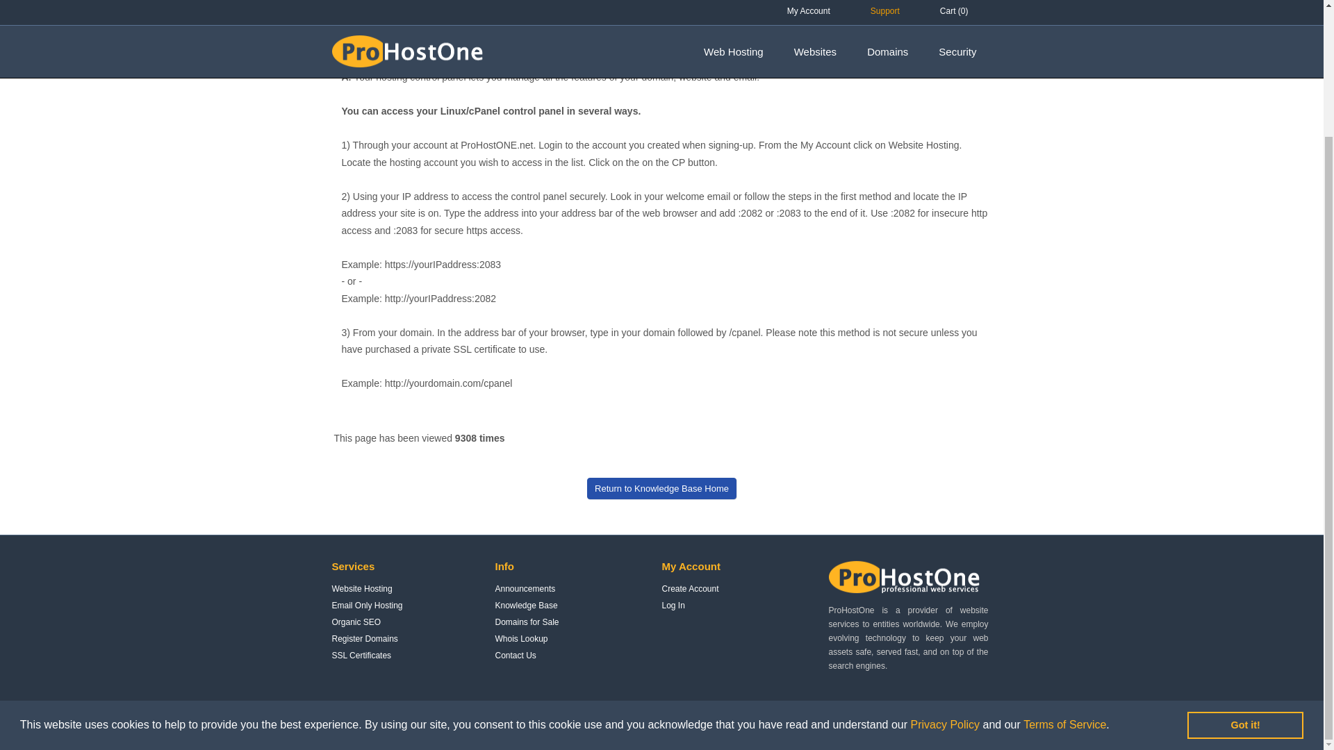 The image size is (1334, 750). Describe the element at coordinates (362, 656) in the screenshot. I see `SSL Certificates` at that location.